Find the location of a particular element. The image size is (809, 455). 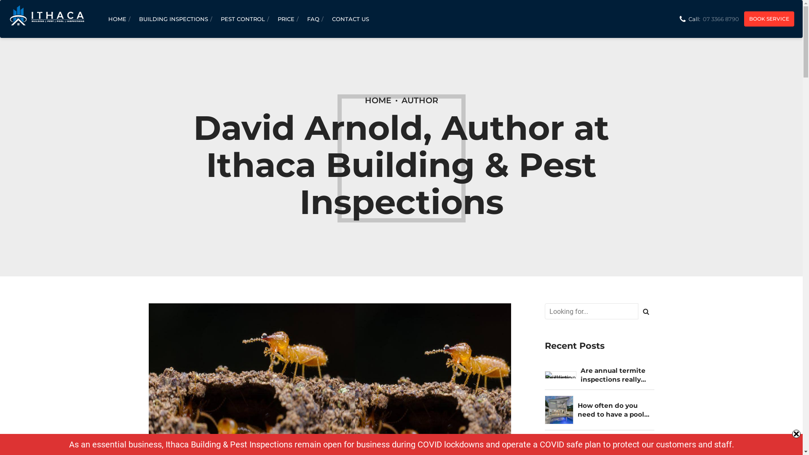

PEST CONTROL is located at coordinates (243, 19).